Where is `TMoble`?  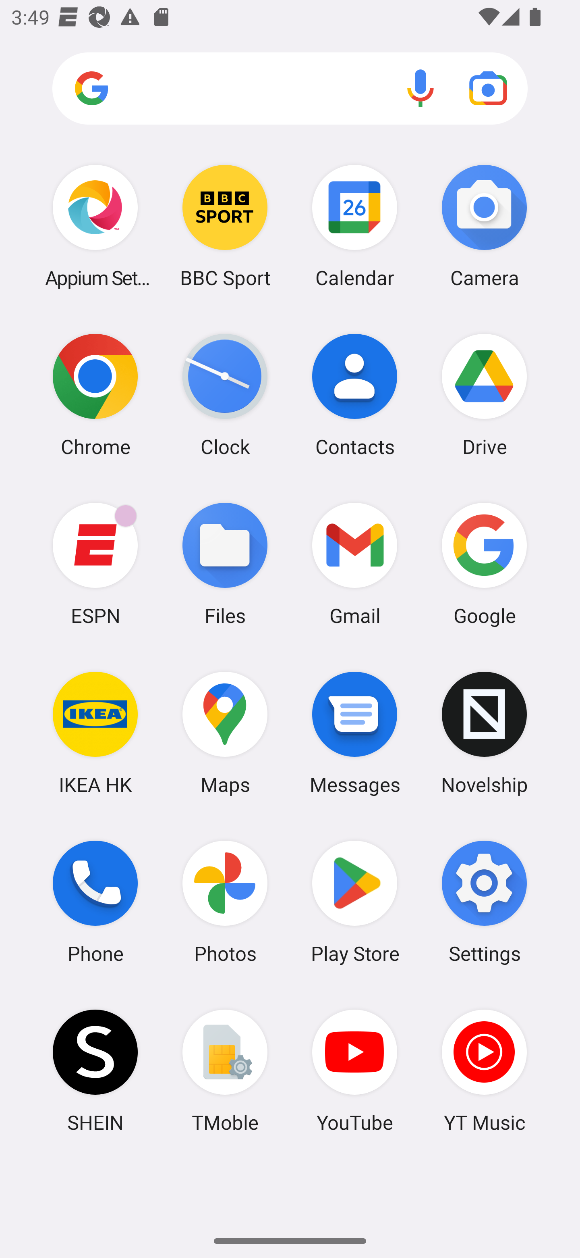
TMoble is located at coordinates (225, 1071).